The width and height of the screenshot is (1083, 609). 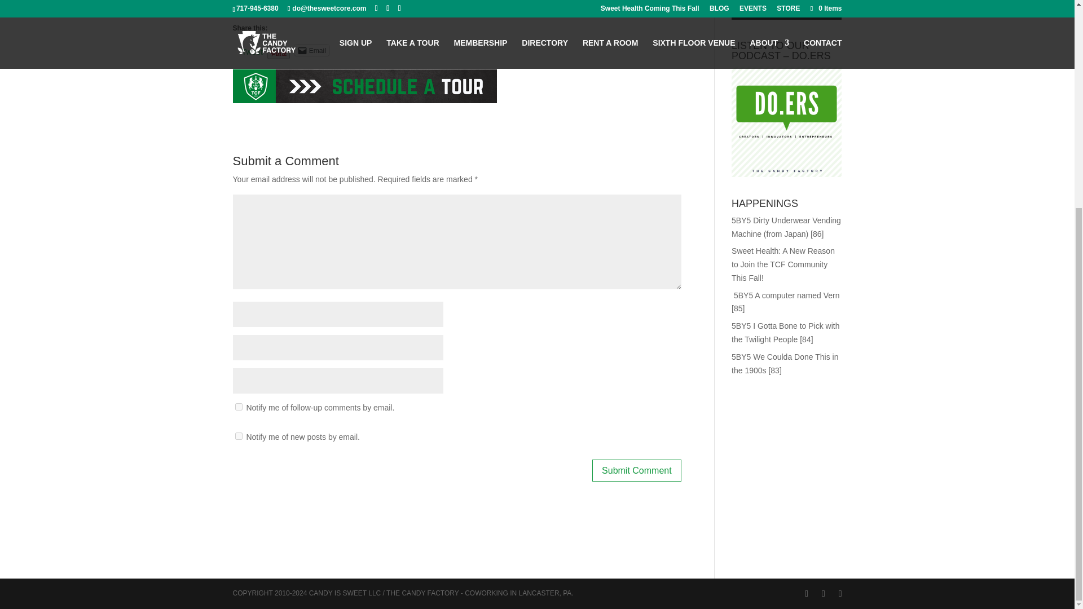 What do you see at coordinates (238, 406) in the screenshot?
I see `subscribe` at bounding box center [238, 406].